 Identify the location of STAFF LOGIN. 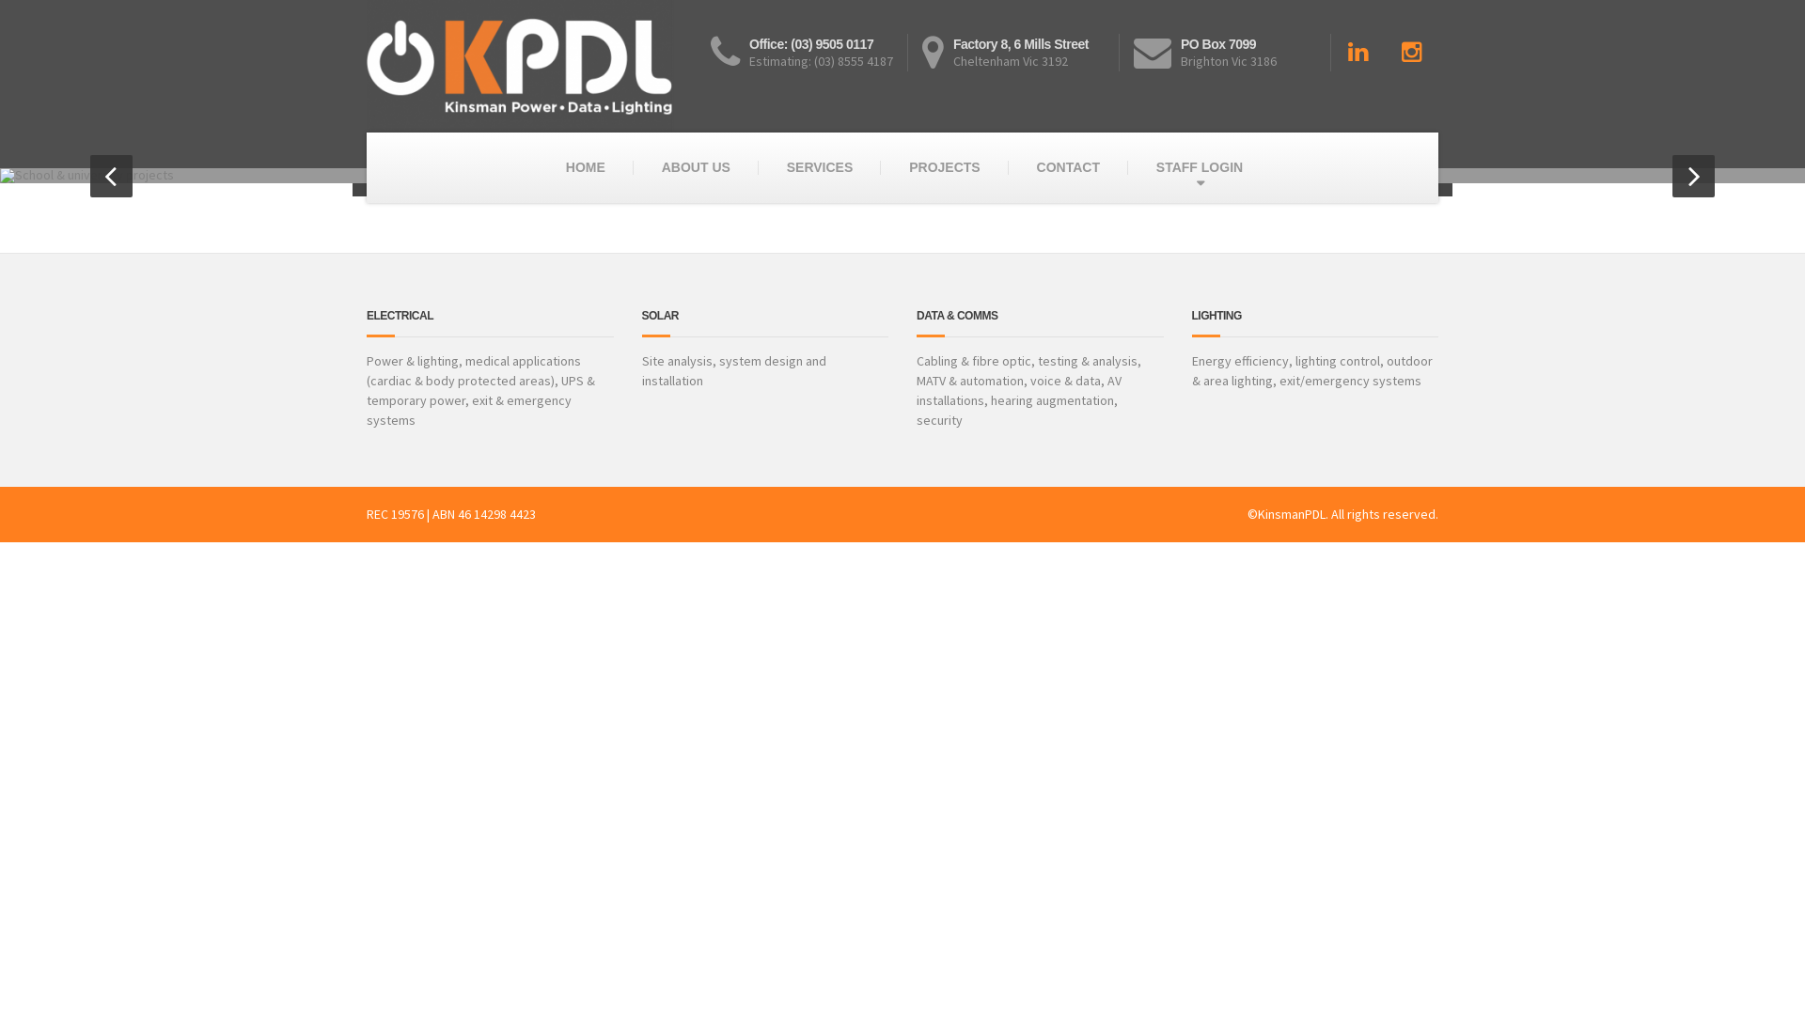
(1200, 167).